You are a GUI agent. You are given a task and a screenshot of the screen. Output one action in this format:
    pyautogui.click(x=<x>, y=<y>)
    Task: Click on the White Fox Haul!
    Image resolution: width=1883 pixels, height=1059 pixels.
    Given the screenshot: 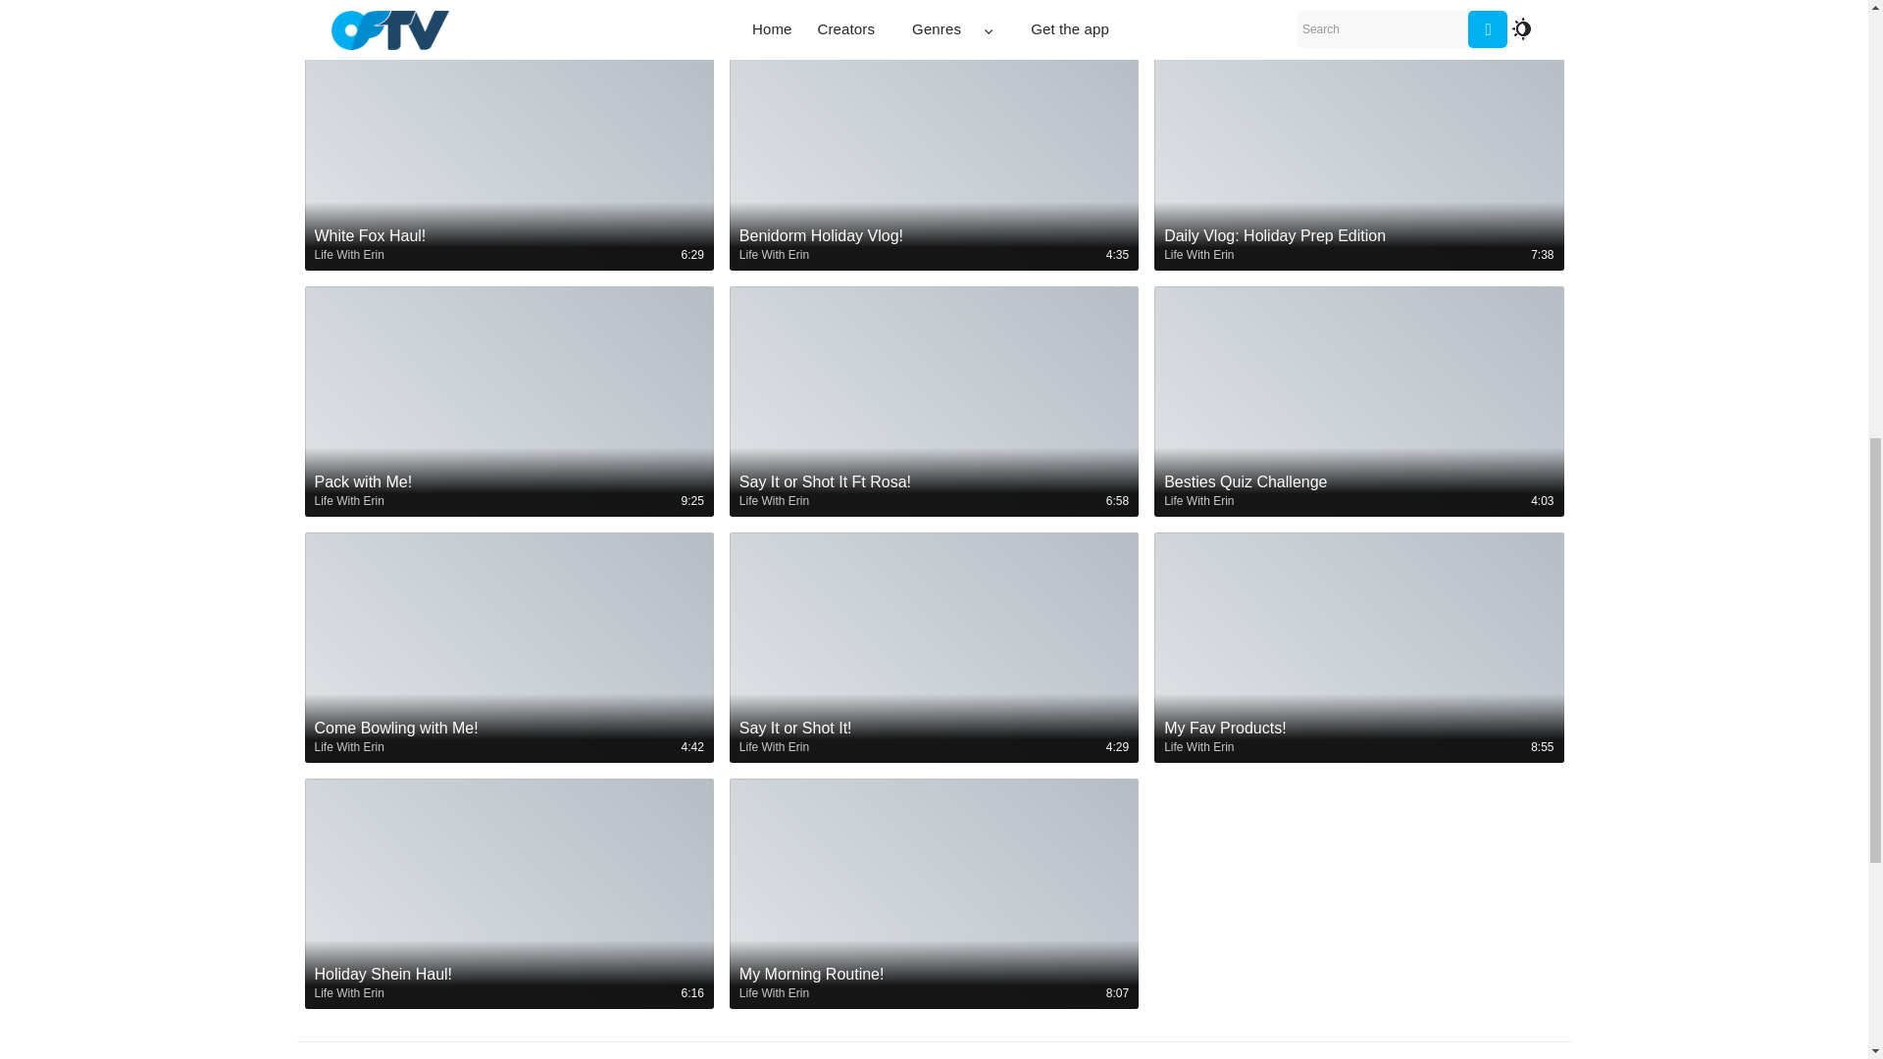 What is the action you would take?
    pyautogui.click(x=508, y=246)
    